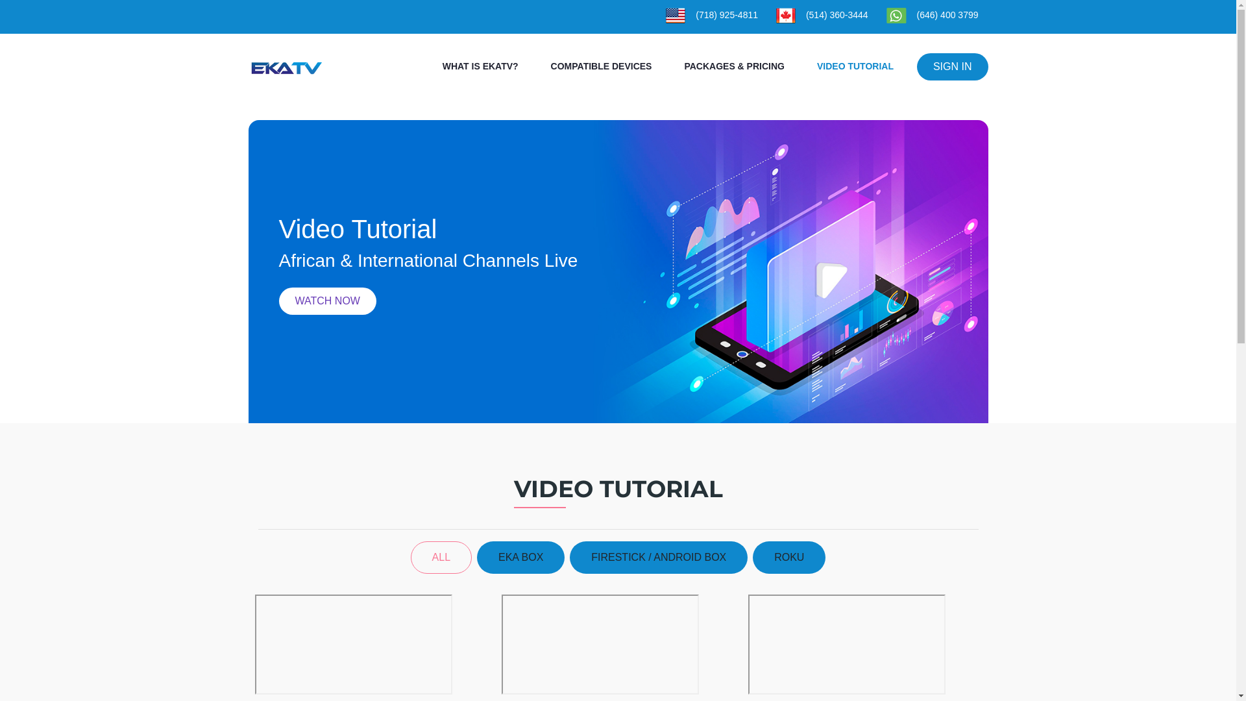 The width and height of the screenshot is (1246, 701). Describe the element at coordinates (441, 558) in the screenshot. I see `ALL` at that location.